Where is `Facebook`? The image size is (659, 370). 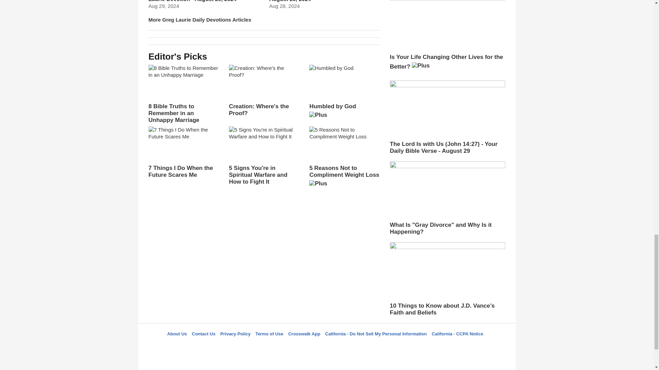 Facebook is located at coordinates (292, 346).